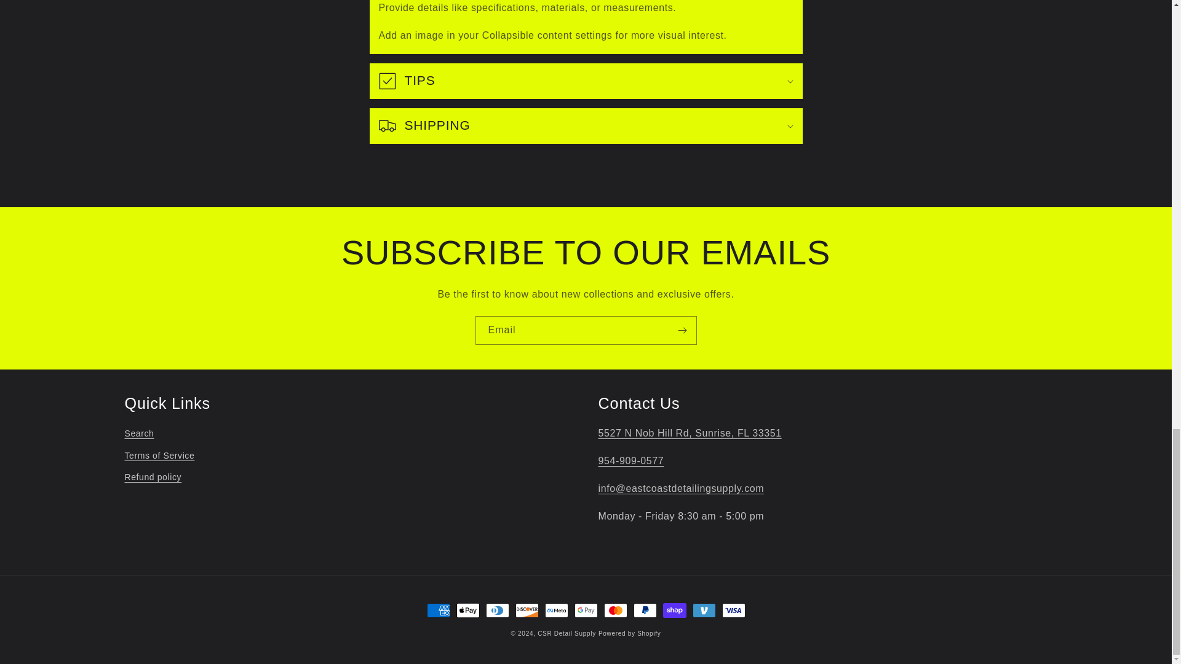 Image resolution: width=1181 pixels, height=664 pixels. Describe the element at coordinates (630, 460) in the screenshot. I see `954-909-0577` at that location.